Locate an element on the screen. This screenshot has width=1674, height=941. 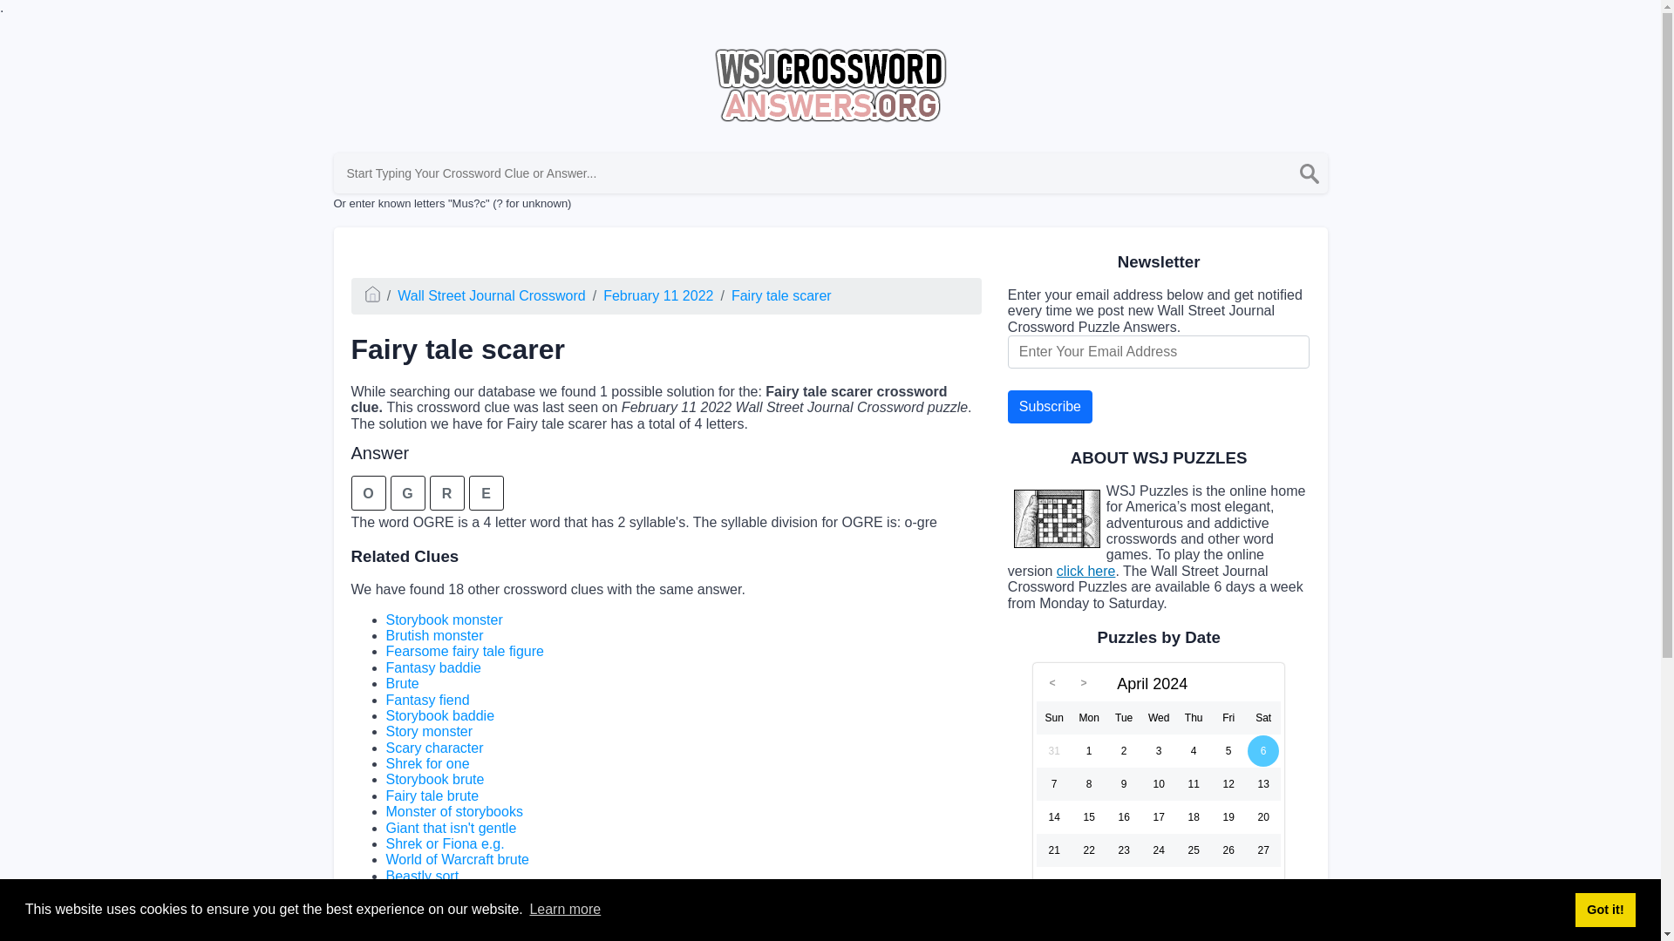
Got it! is located at coordinates (1604, 909).